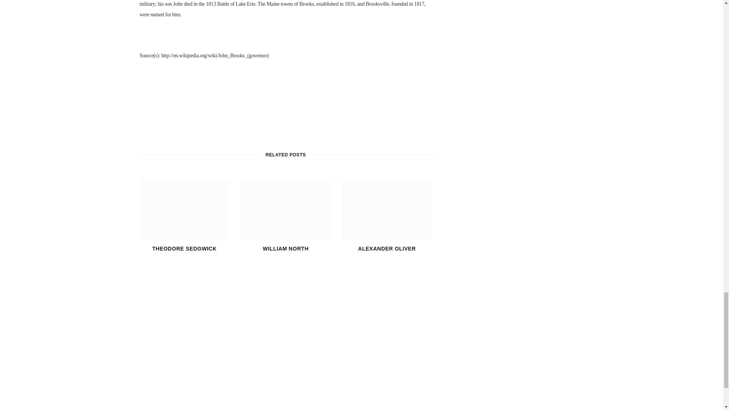 The image size is (729, 410). What do you see at coordinates (185, 248) in the screenshot?
I see `THEODORE SEDGWICK` at bounding box center [185, 248].